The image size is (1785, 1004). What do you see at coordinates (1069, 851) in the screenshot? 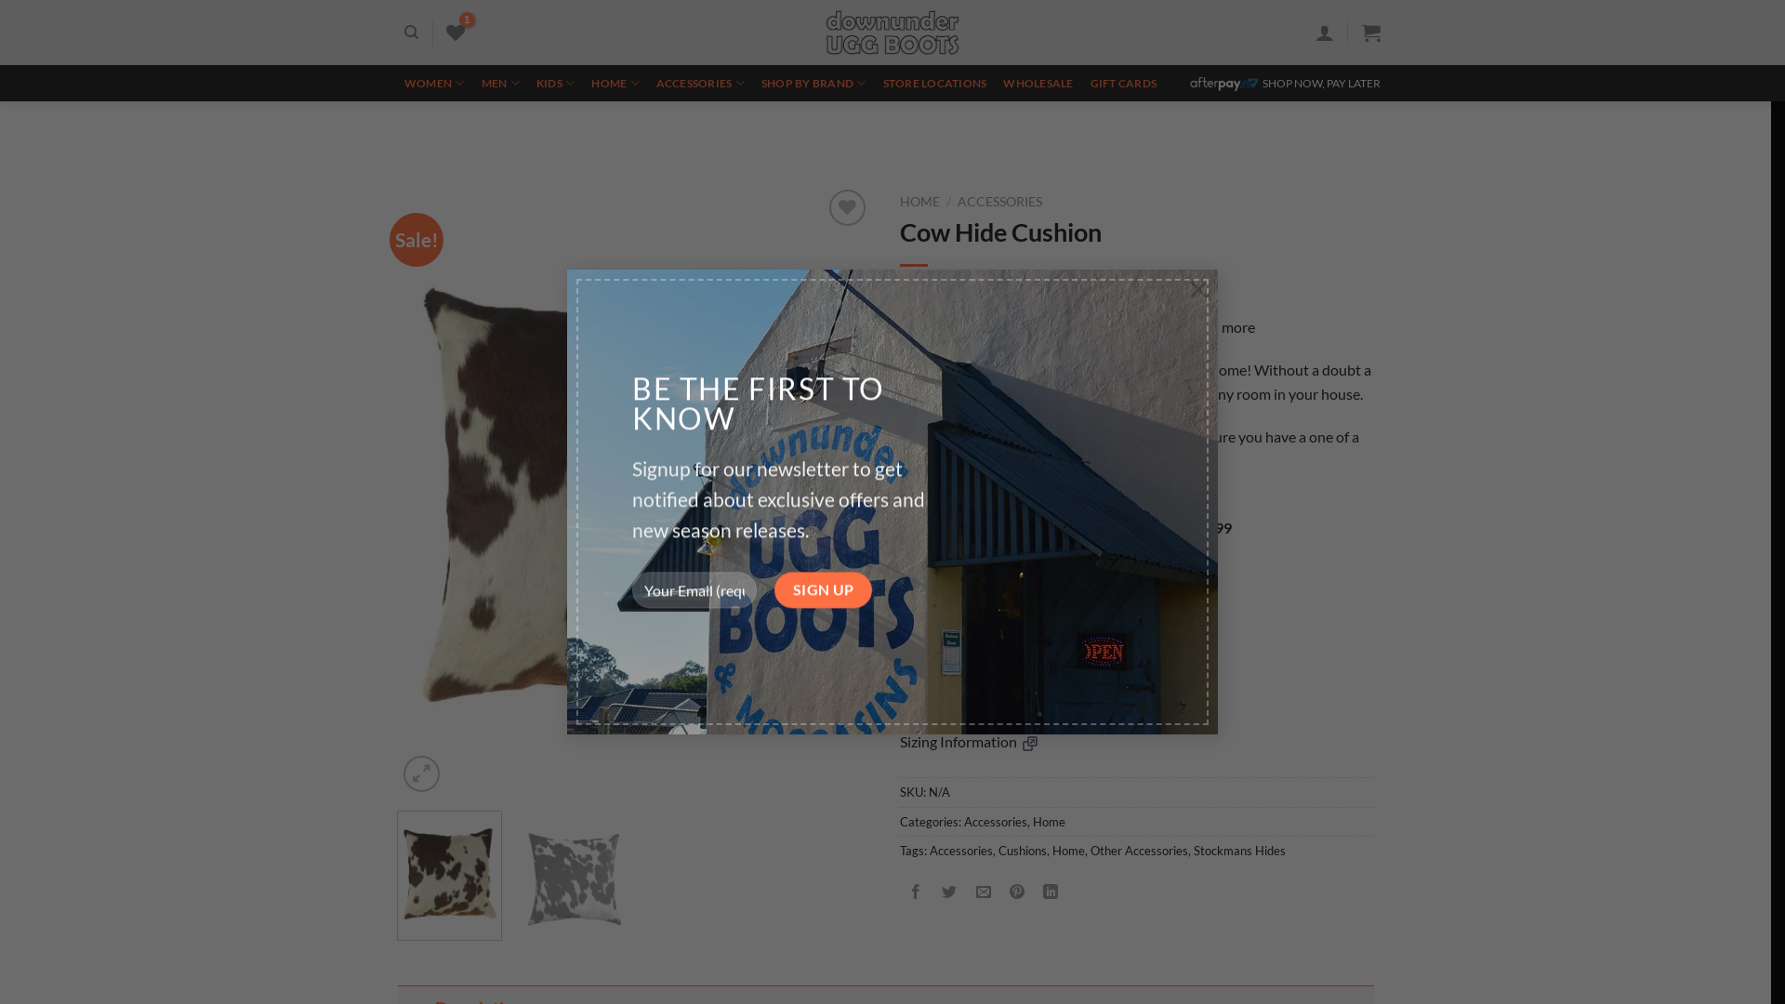
I see `Home` at bounding box center [1069, 851].